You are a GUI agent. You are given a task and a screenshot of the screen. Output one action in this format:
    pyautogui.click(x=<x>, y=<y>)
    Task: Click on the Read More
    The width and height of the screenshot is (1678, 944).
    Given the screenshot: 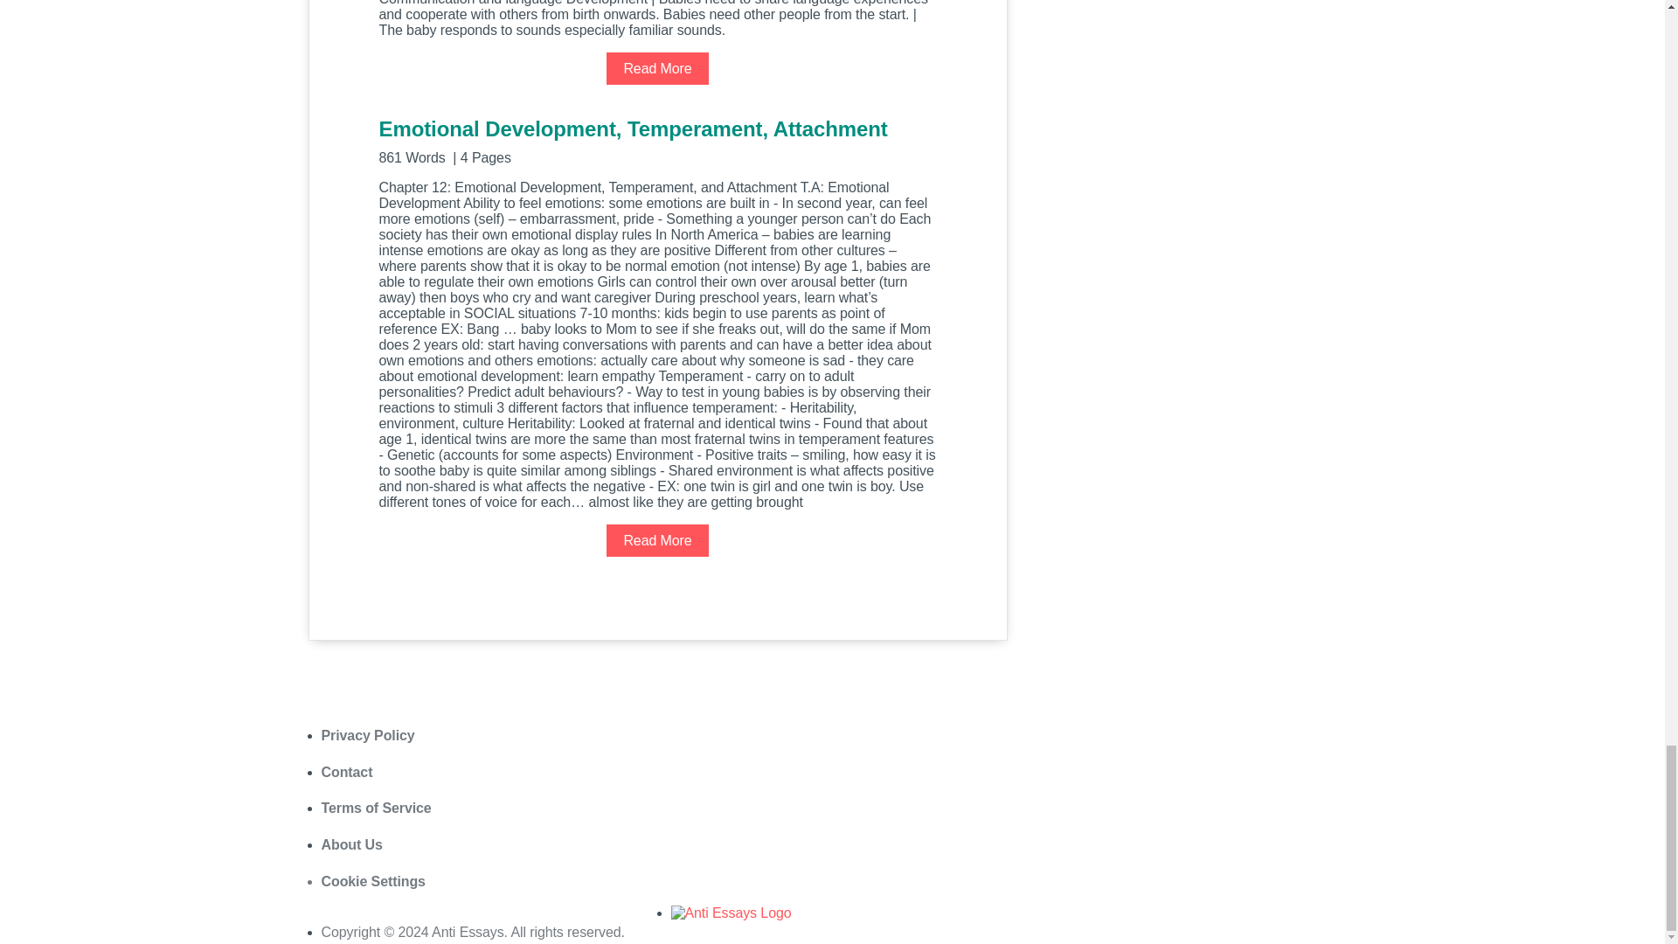 What is the action you would take?
    pyautogui.click(x=657, y=68)
    